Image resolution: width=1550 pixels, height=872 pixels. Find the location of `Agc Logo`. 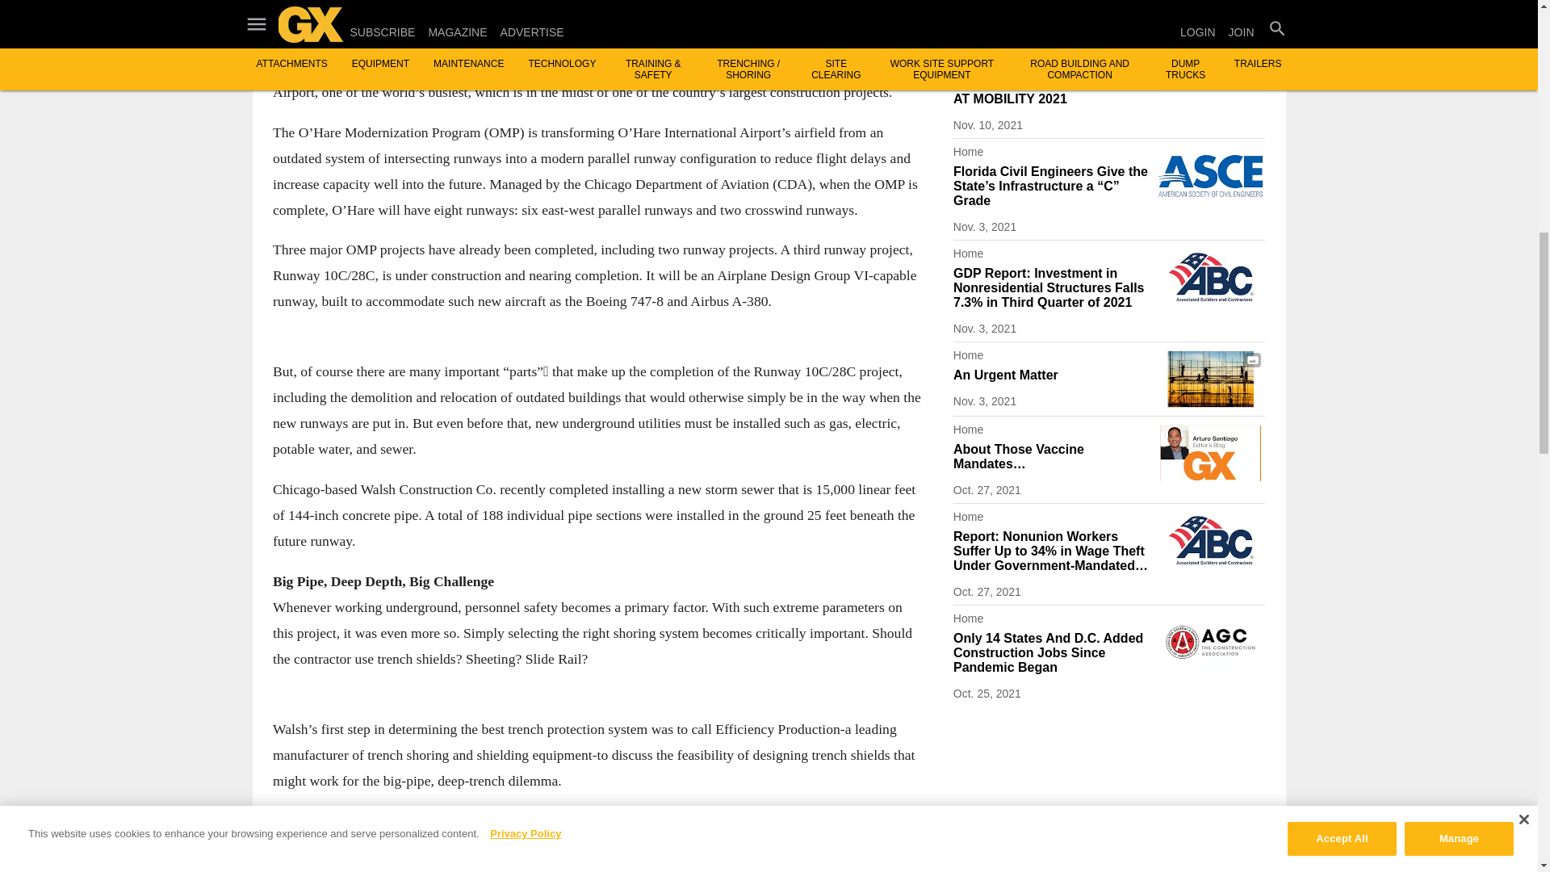

Agc Logo is located at coordinates (1210, 2).